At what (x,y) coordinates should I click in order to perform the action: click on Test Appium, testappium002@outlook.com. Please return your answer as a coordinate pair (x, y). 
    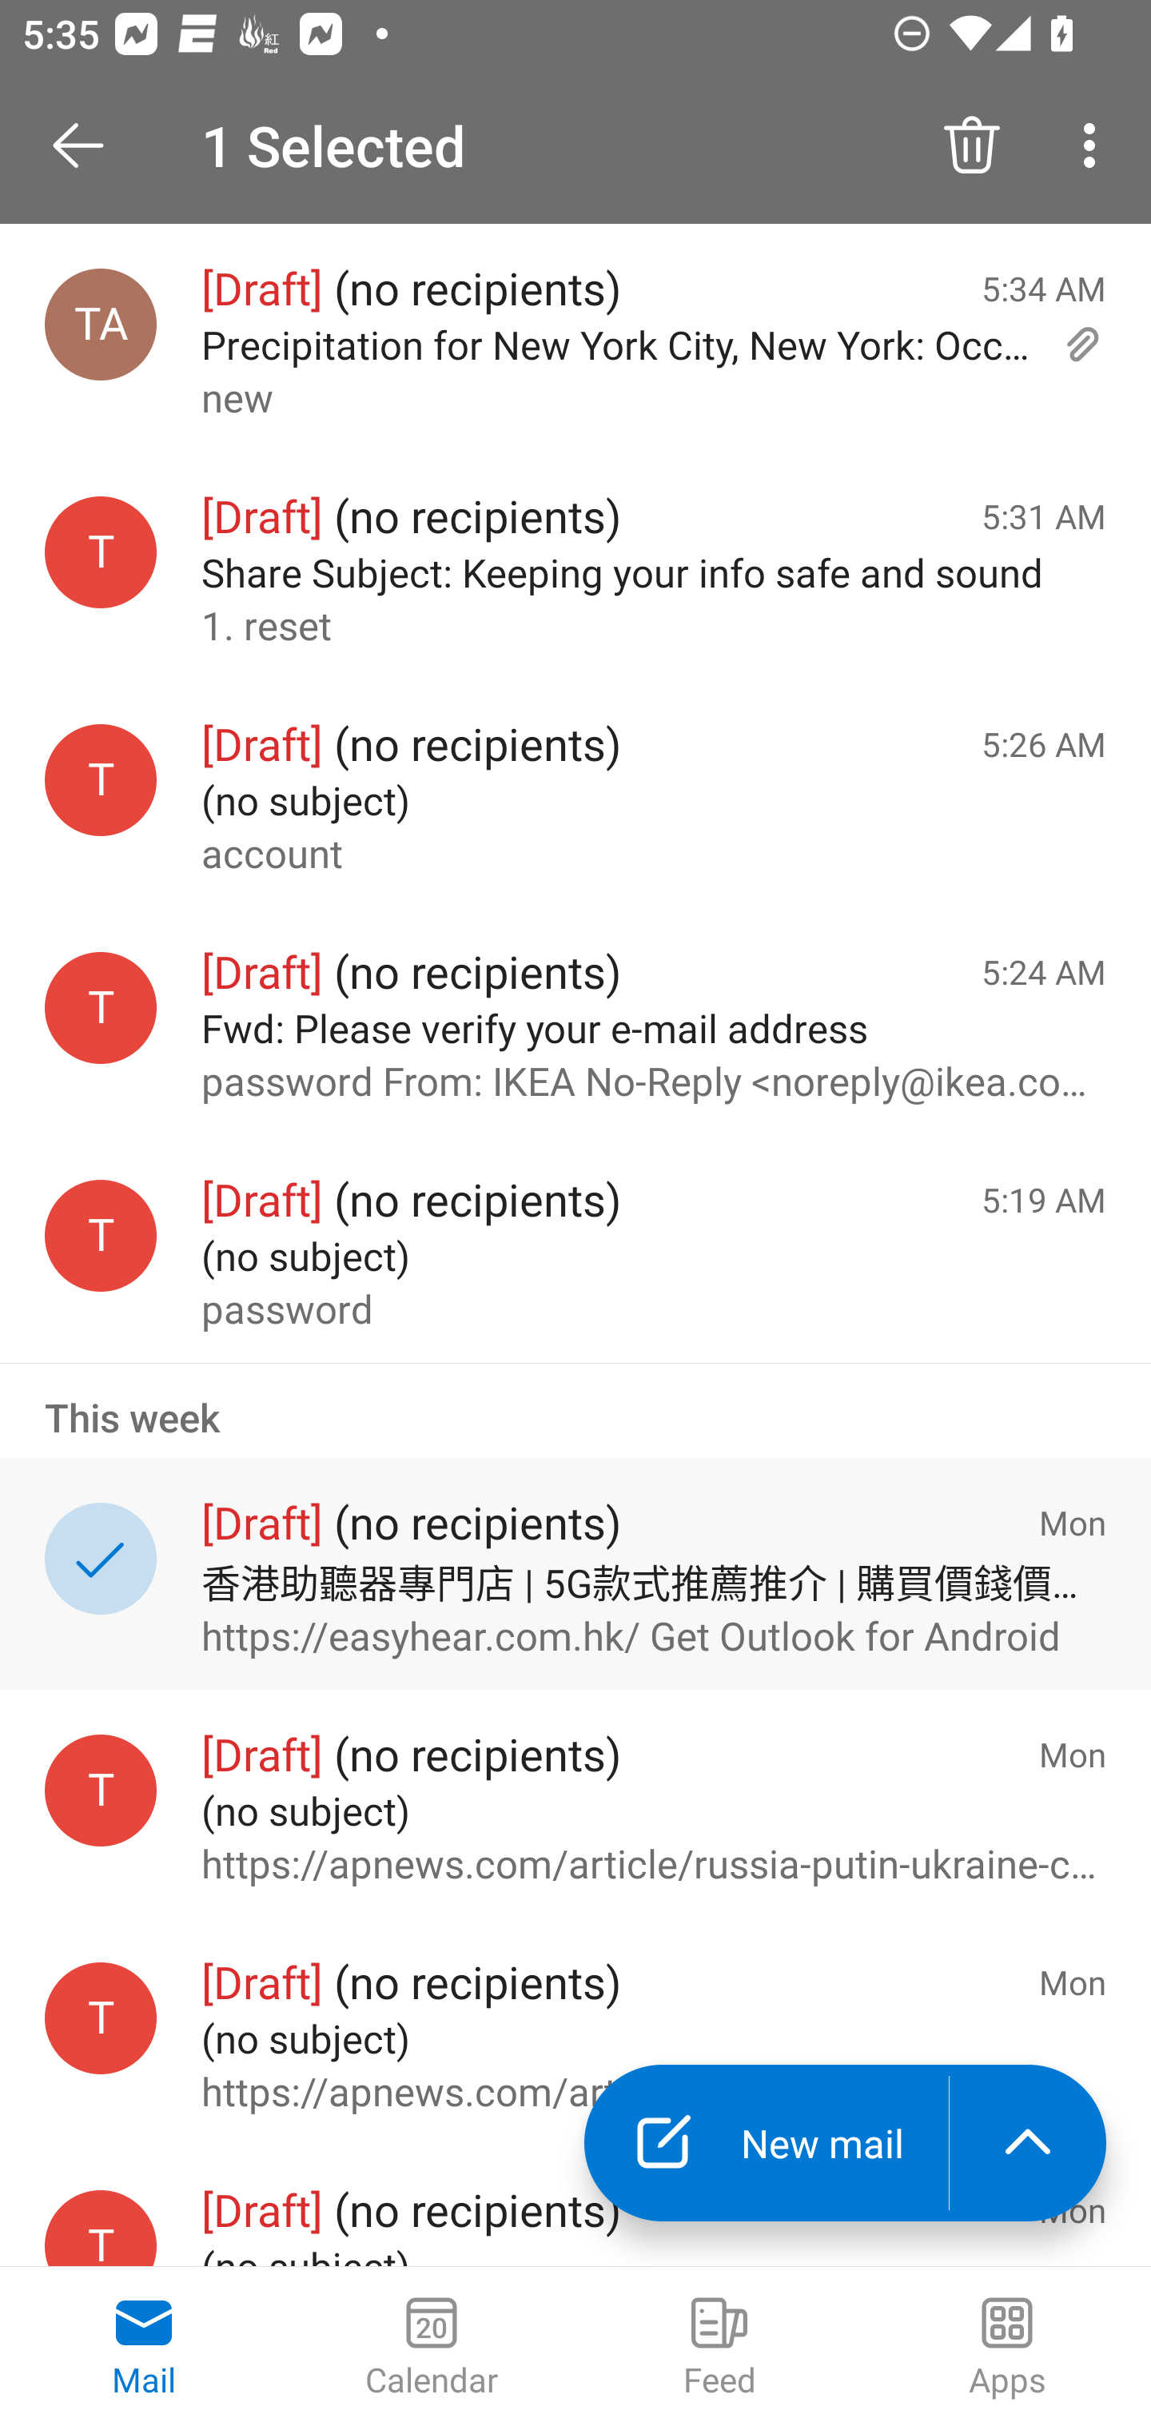
    Looking at the image, I should click on (101, 325).